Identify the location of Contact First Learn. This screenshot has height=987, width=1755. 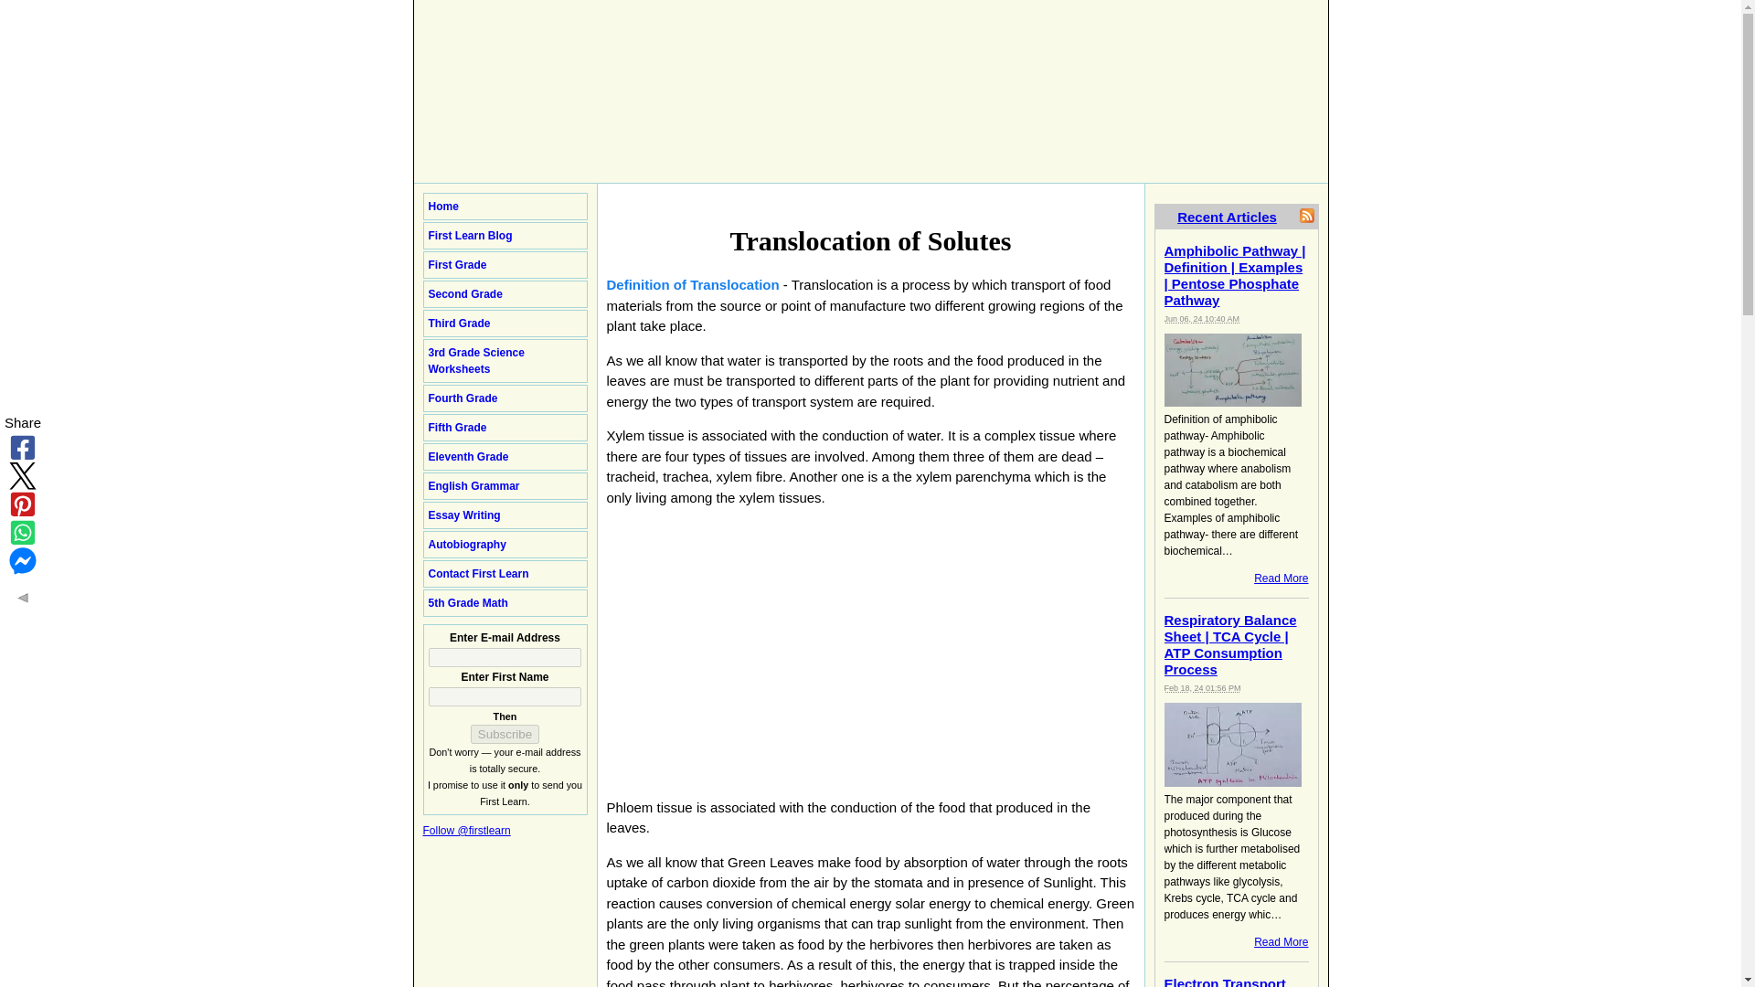
(505, 574).